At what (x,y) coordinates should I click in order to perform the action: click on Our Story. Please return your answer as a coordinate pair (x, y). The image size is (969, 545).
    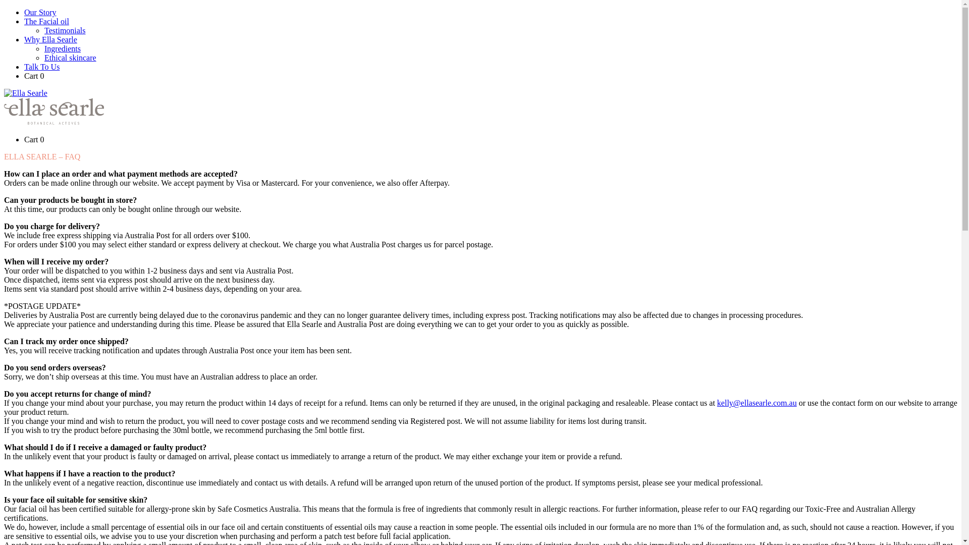
    Looking at the image, I should click on (40, 12).